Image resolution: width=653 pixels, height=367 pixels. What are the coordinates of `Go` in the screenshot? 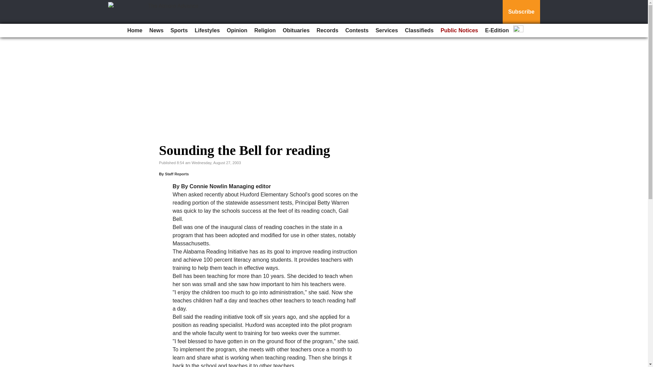 It's located at (6, 4).